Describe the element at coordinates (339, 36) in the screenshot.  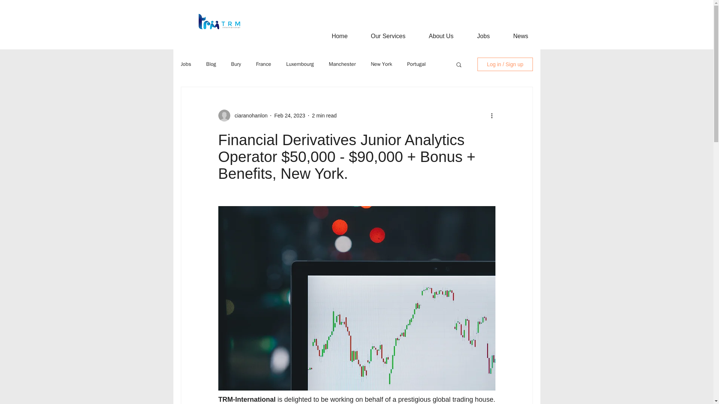
I see `Home` at that location.